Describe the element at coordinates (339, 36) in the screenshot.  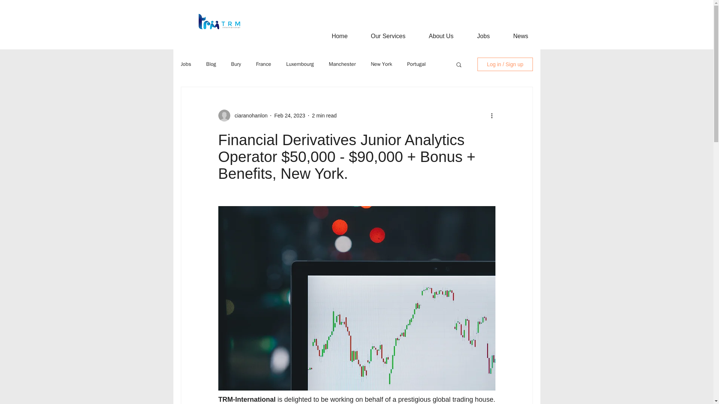
I see `Home` at that location.